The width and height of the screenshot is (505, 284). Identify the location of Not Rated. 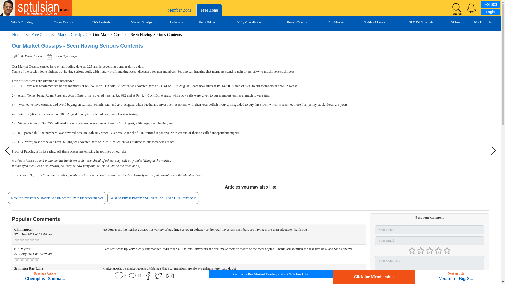
(429, 251).